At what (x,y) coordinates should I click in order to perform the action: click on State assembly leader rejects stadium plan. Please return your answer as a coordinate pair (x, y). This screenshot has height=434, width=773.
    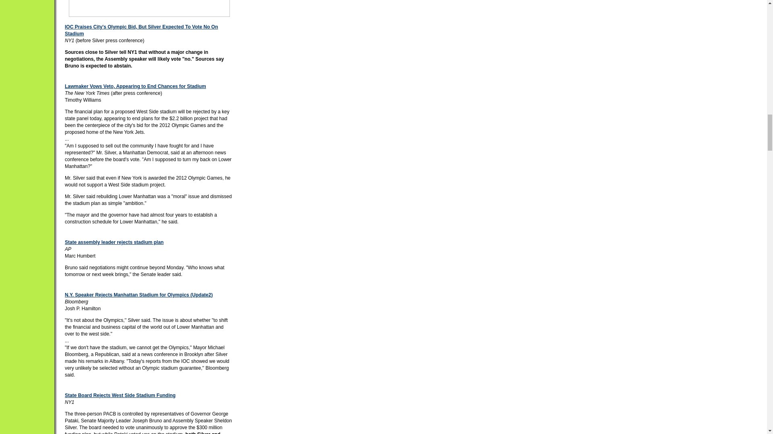
    Looking at the image, I should click on (114, 242).